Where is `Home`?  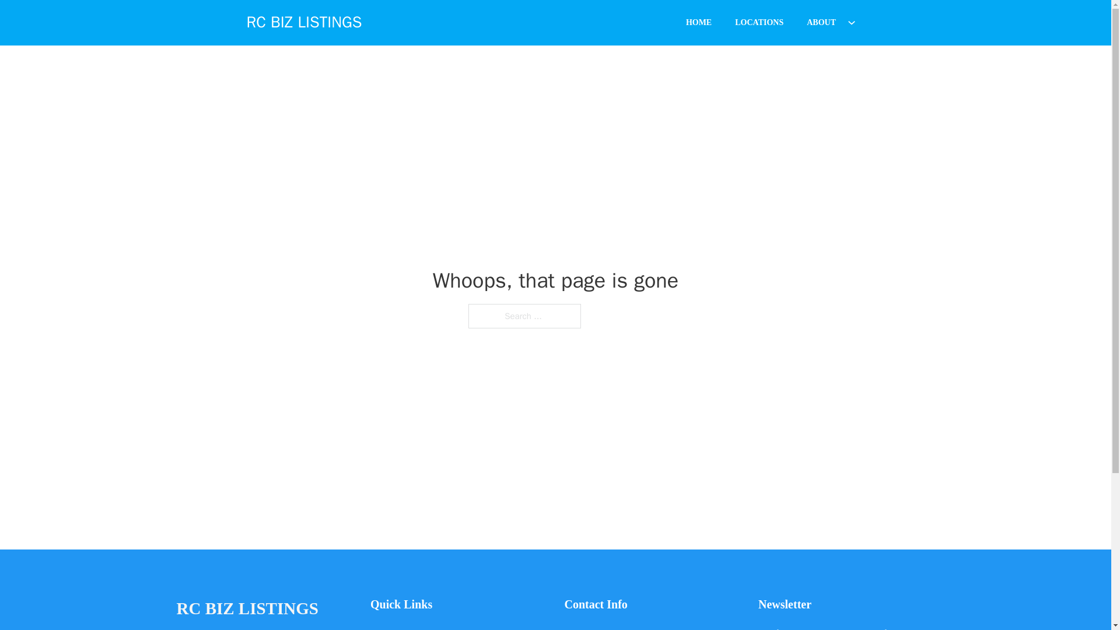 Home is located at coordinates (381, 628).